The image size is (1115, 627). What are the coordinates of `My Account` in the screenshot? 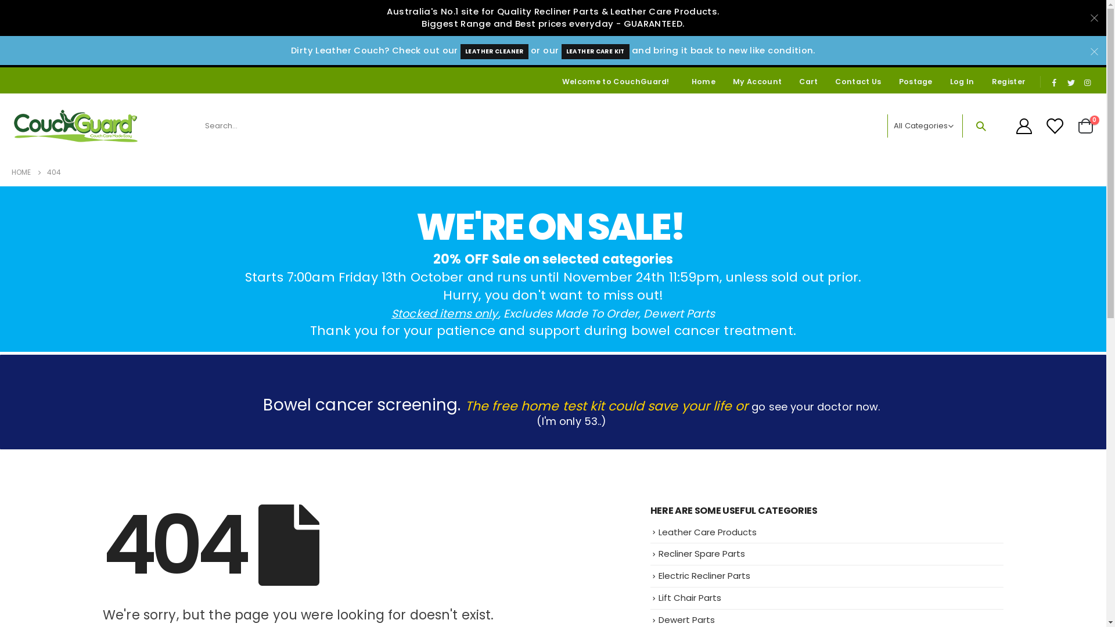 It's located at (757, 81).